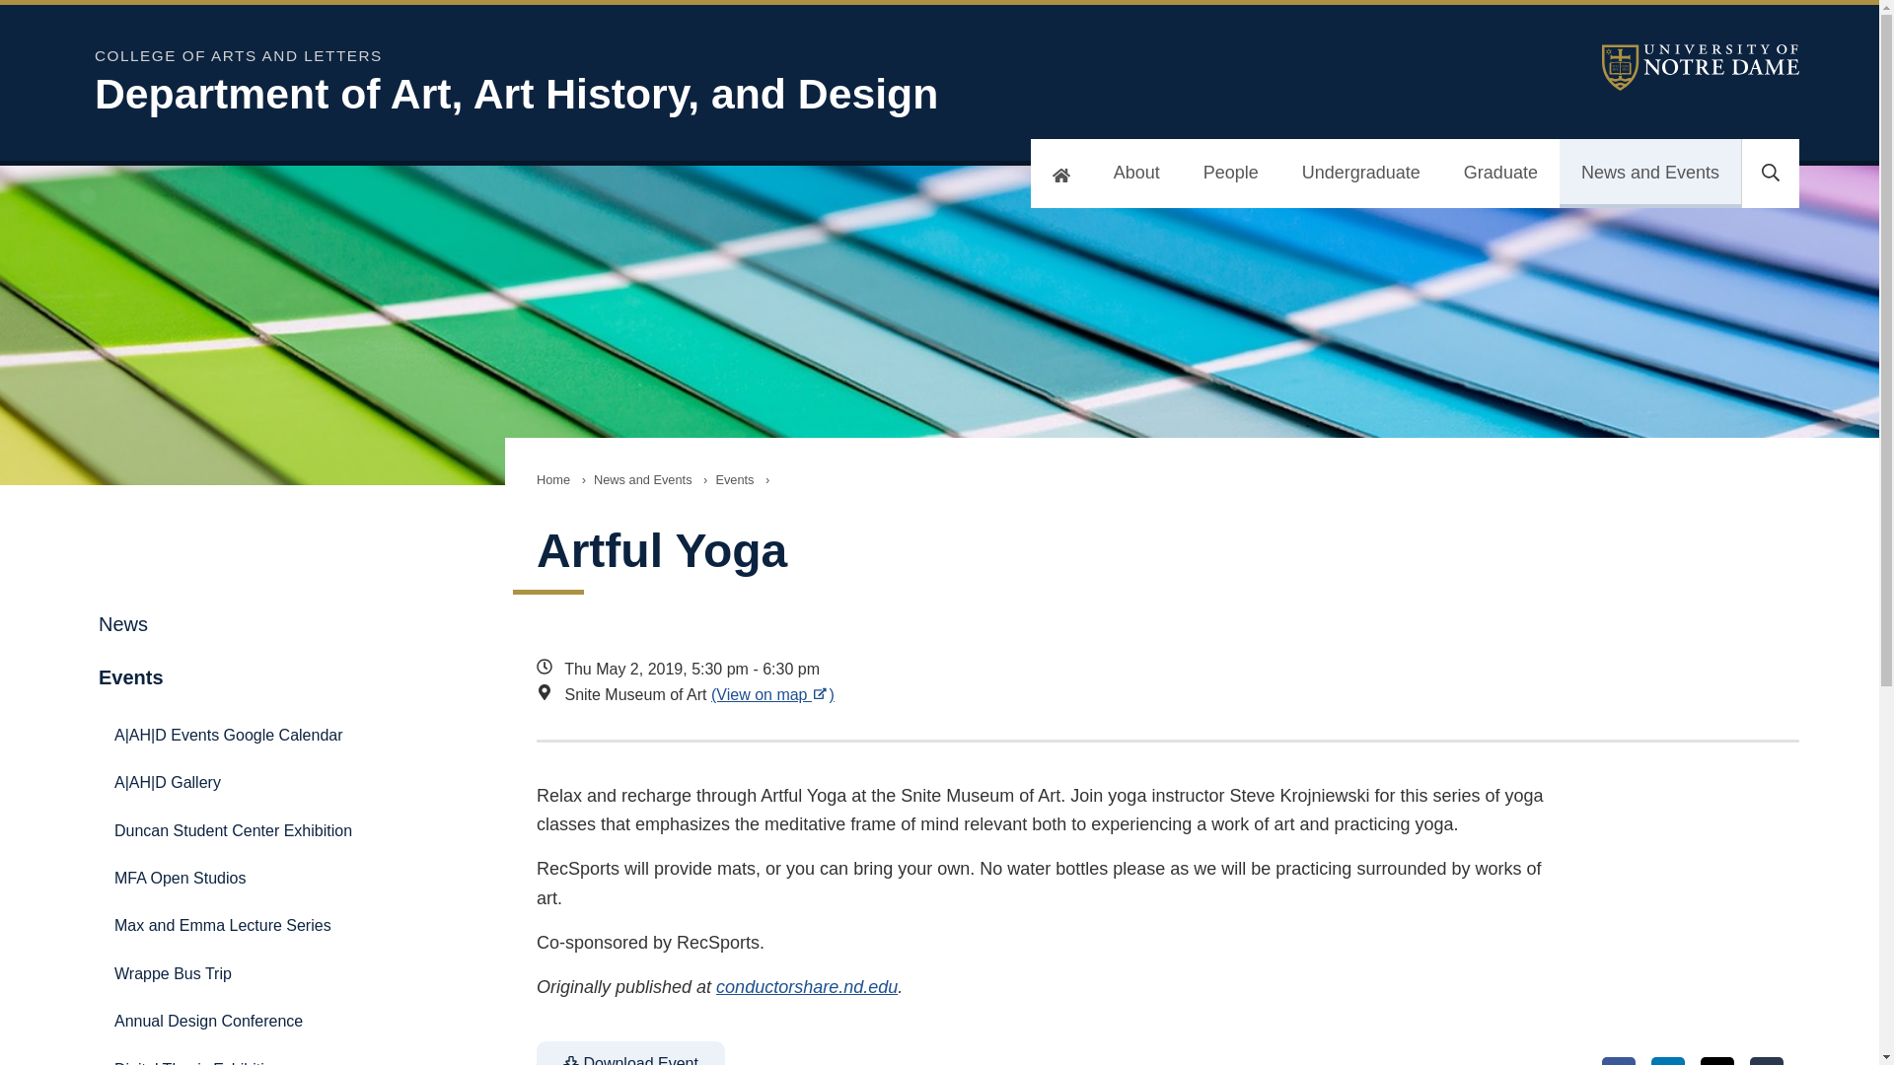  What do you see at coordinates (552, 479) in the screenshot?
I see `Home` at bounding box center [552, 479].